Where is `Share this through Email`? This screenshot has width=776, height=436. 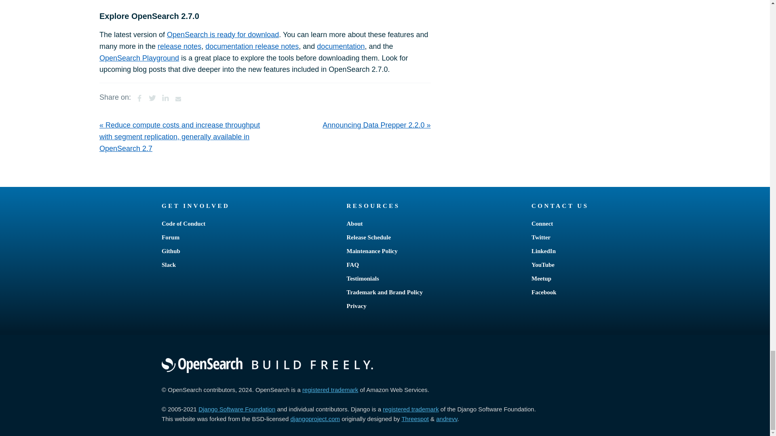 Share this through Email is located at coordinates (178, 98).